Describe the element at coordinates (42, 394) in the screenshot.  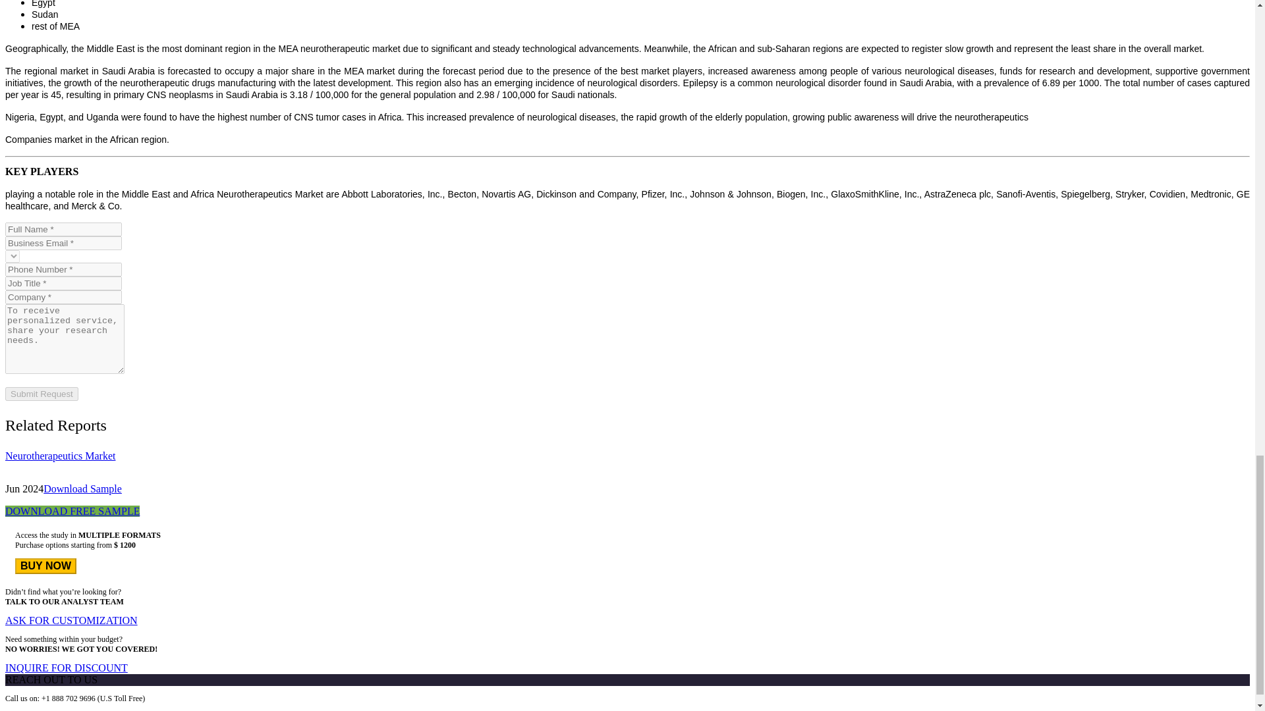
I see `Submit Request` at that location.